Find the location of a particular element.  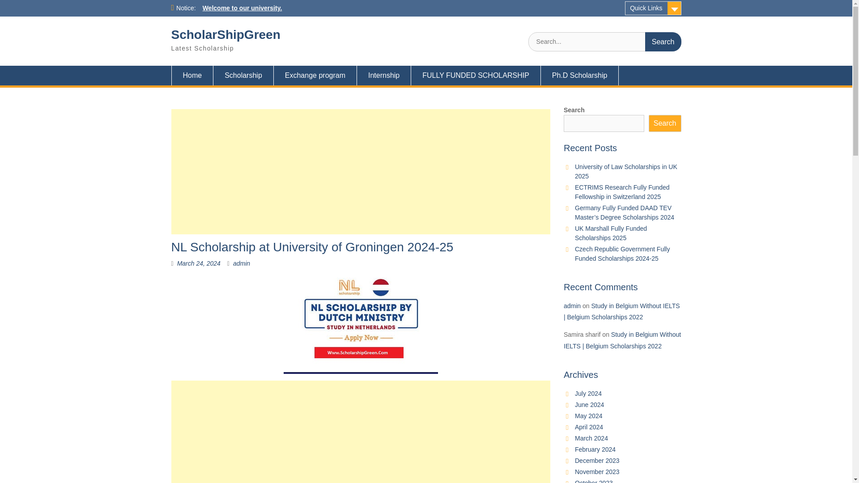

Search is located at coordinates (663, 42).